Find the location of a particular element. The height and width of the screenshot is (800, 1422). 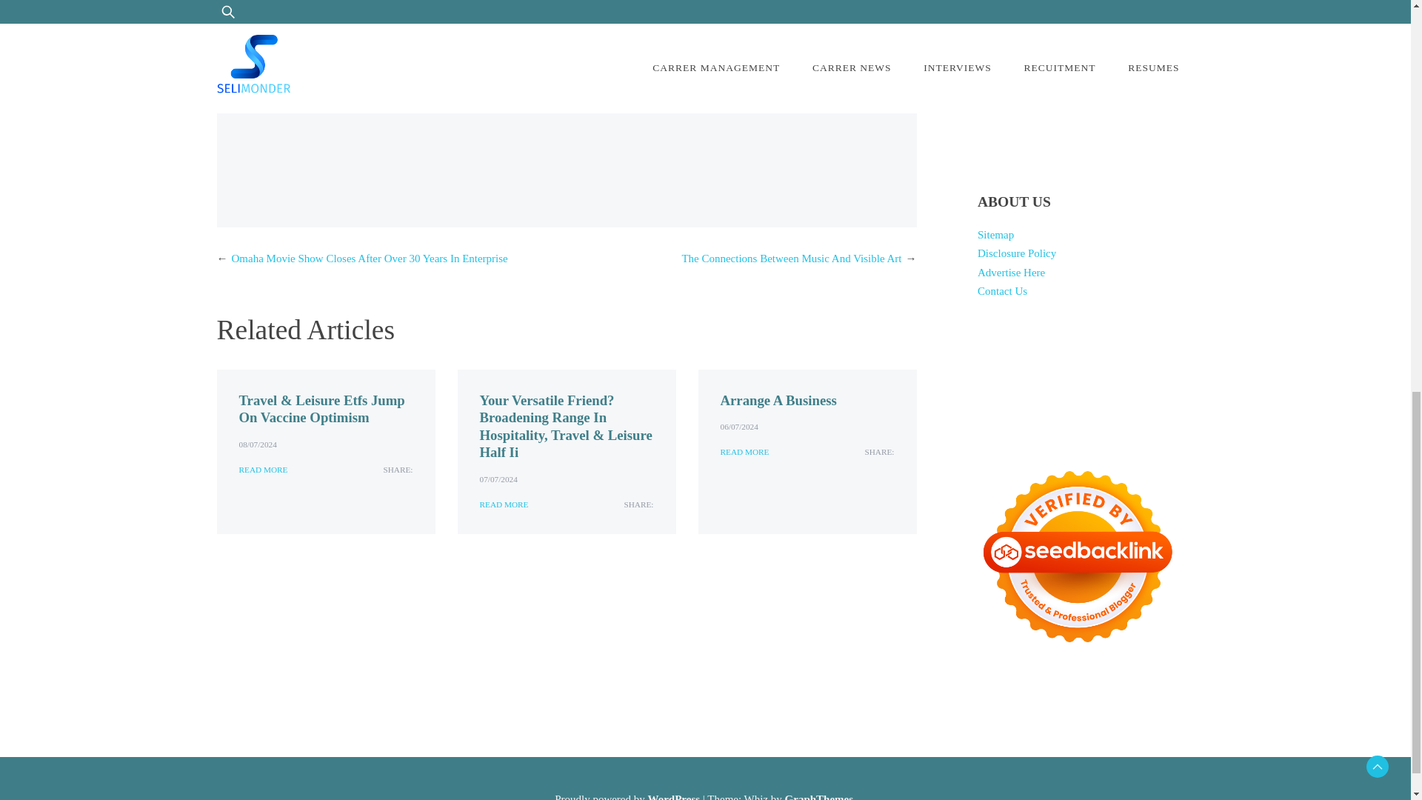

The Connections Between Music And Visible Art is located at coordinates (791, 259).